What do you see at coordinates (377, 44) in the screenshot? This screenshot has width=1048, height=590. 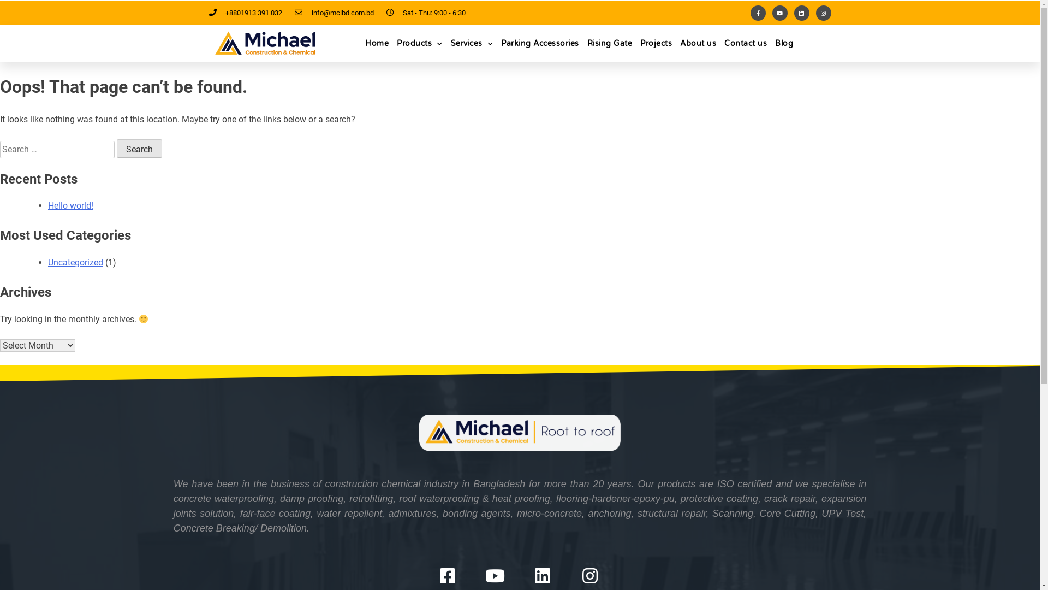 I see `Home` at bounding box center [377, 44].